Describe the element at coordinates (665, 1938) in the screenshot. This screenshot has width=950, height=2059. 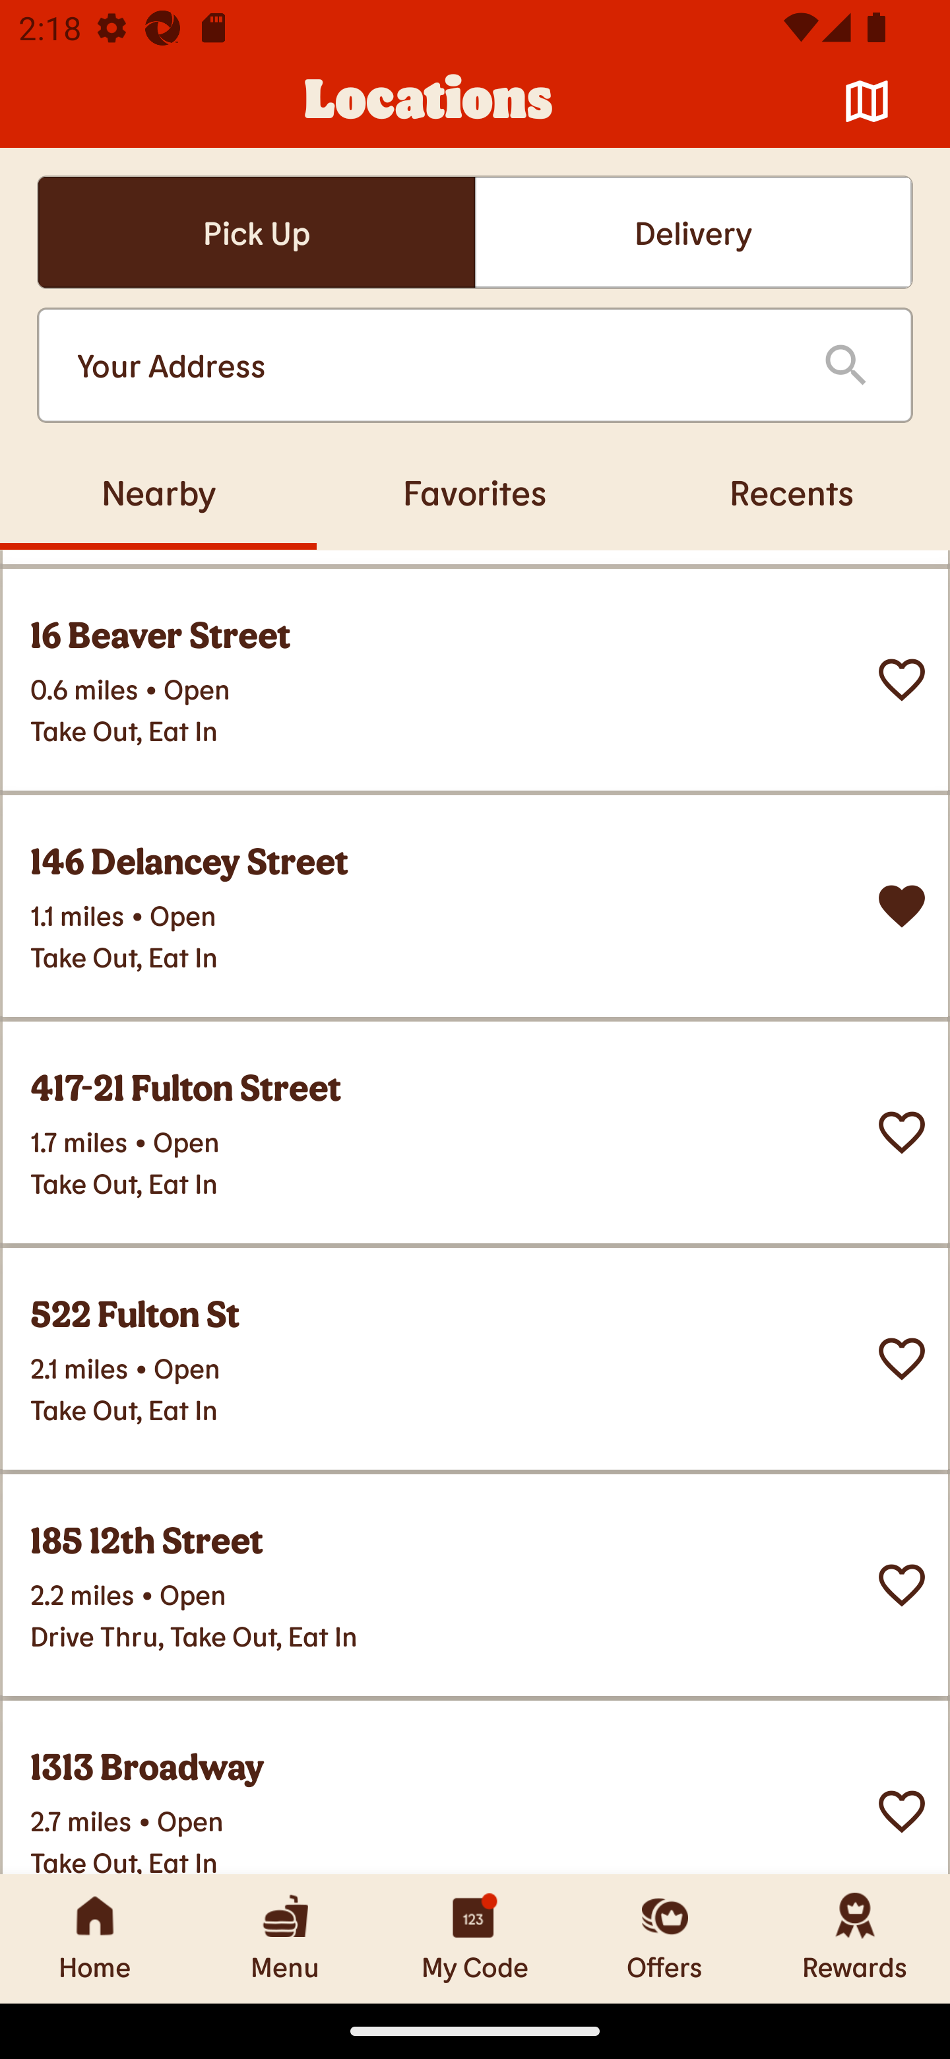
I see `Offers` at that location.